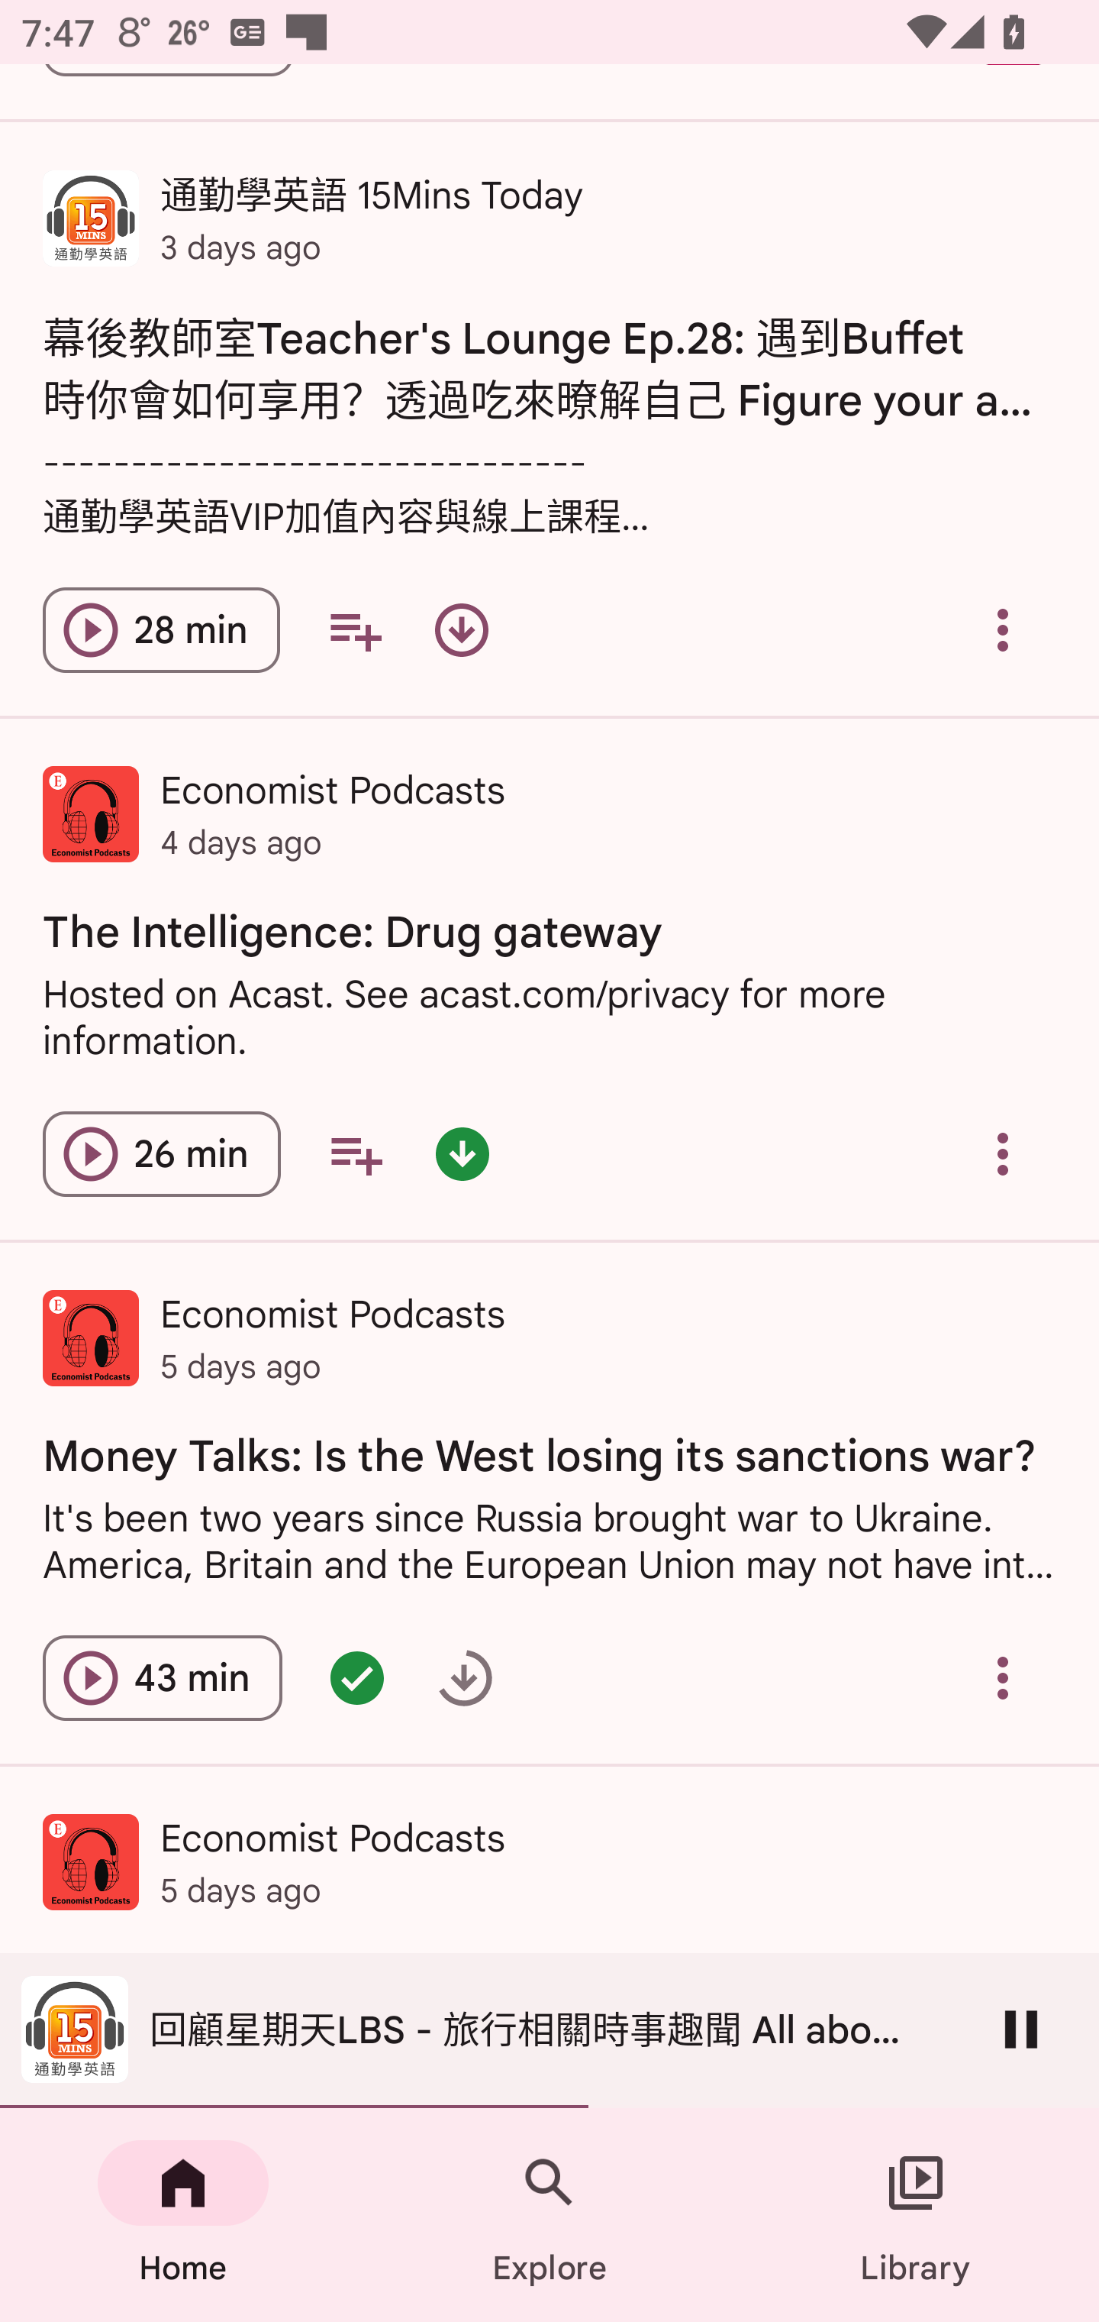 This screenshot has width=1099, height=2322. Describe the element at coordinates (1021, 2029) in the screenshot. I see `Pause` at that location.